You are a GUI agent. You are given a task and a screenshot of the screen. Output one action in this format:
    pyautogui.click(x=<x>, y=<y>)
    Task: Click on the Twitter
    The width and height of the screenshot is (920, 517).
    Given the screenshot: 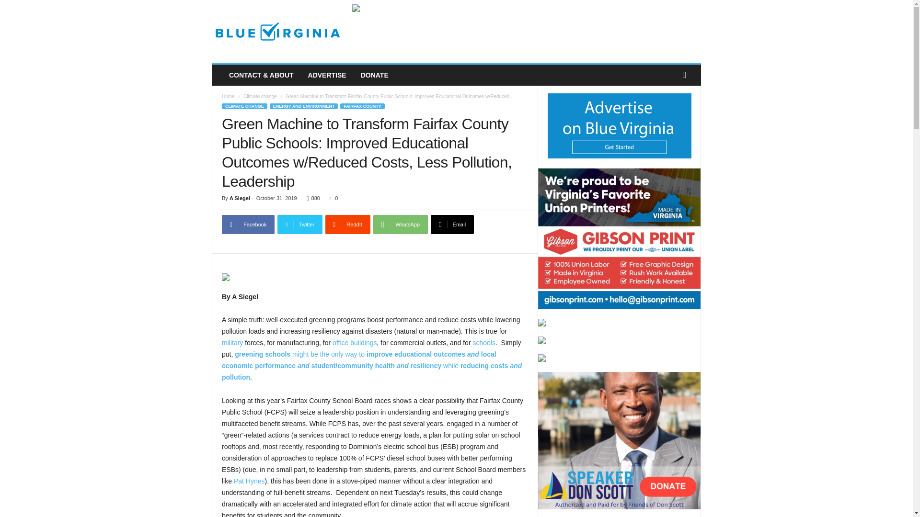 What is the action you would take?
    pyautogui.click(x=300, y=225)
    